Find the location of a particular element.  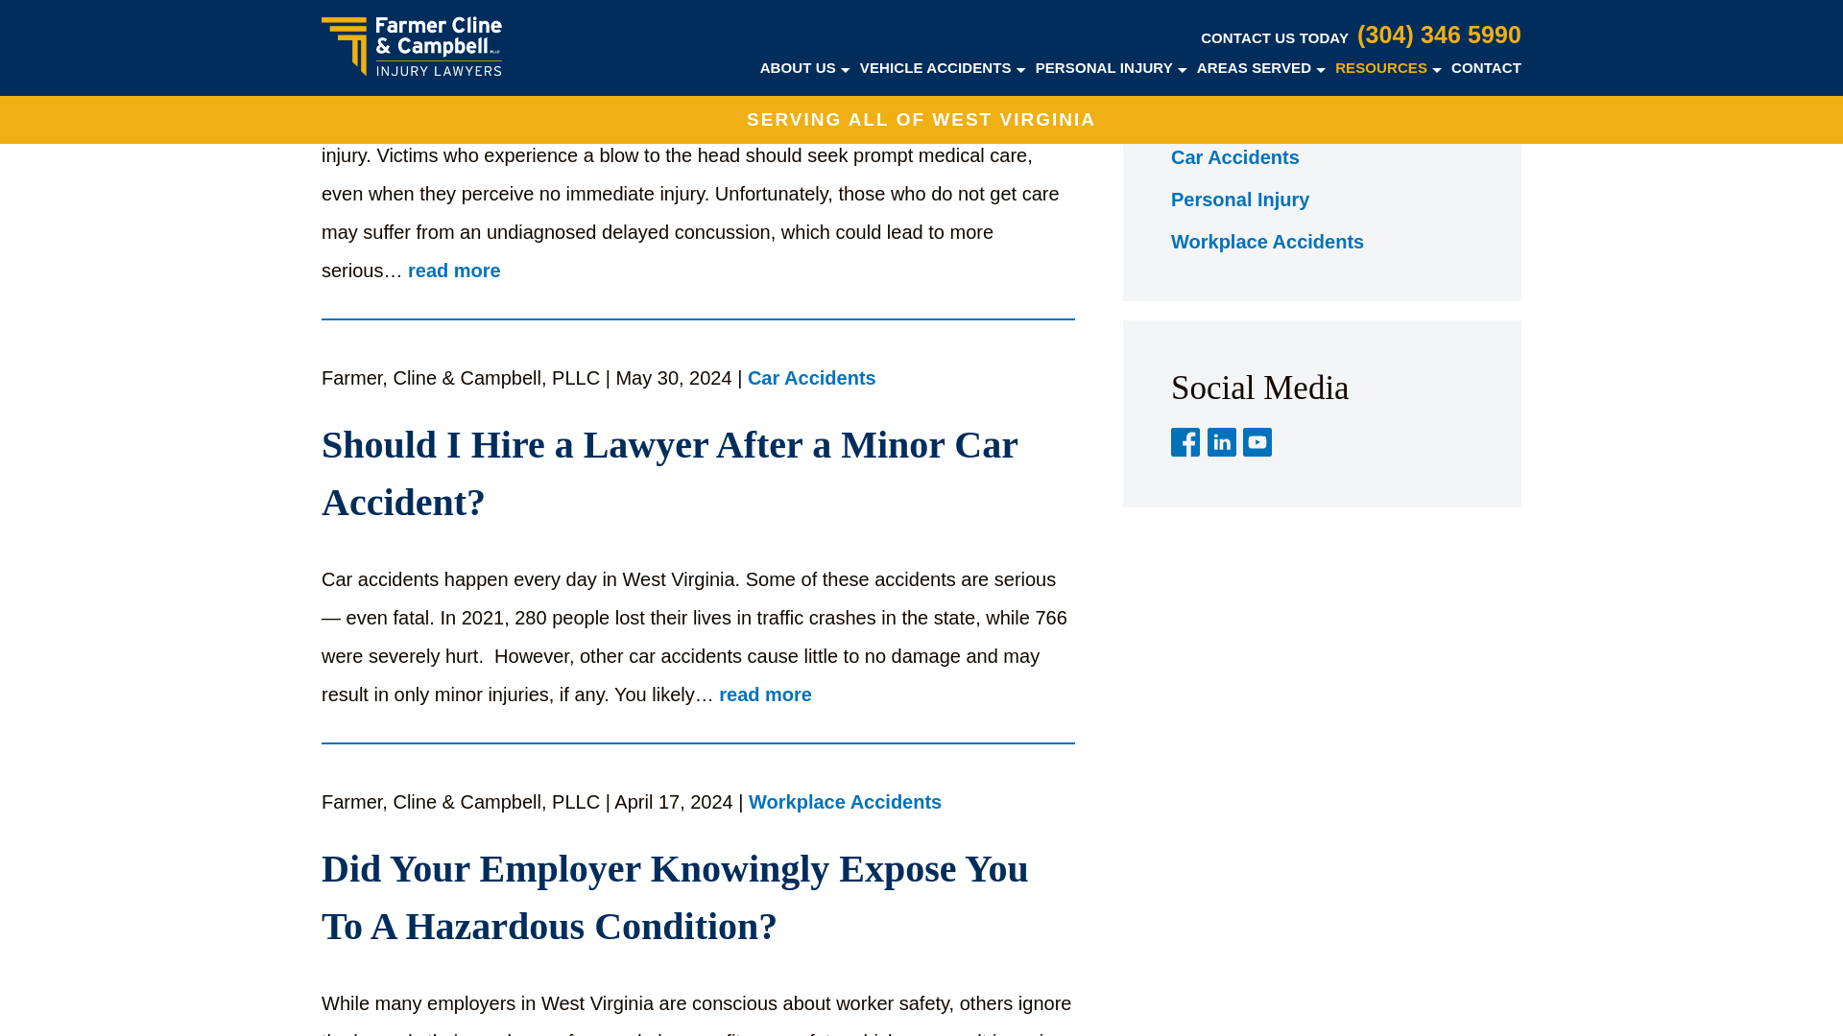

read more is located at coordinates (454, 271).